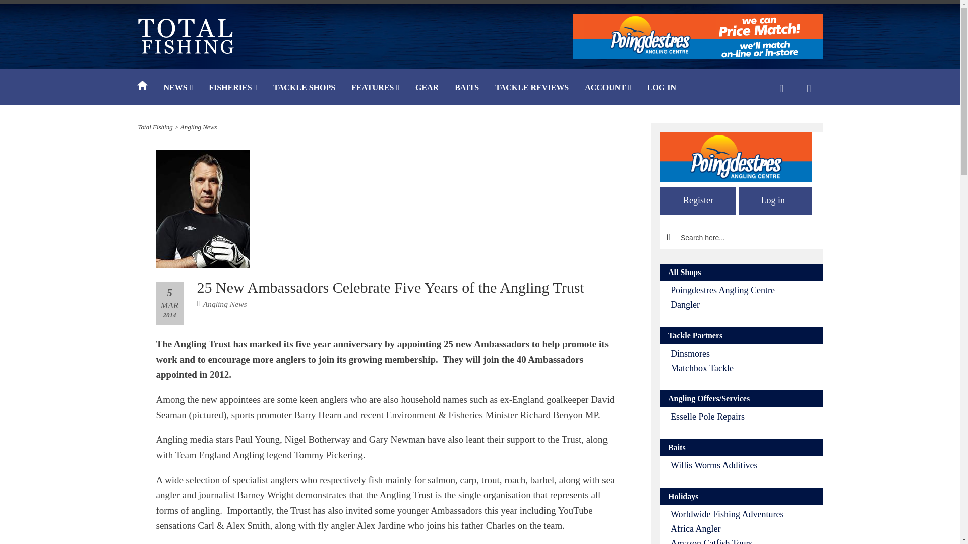  I want to click on linkedin, so click(683, 460).